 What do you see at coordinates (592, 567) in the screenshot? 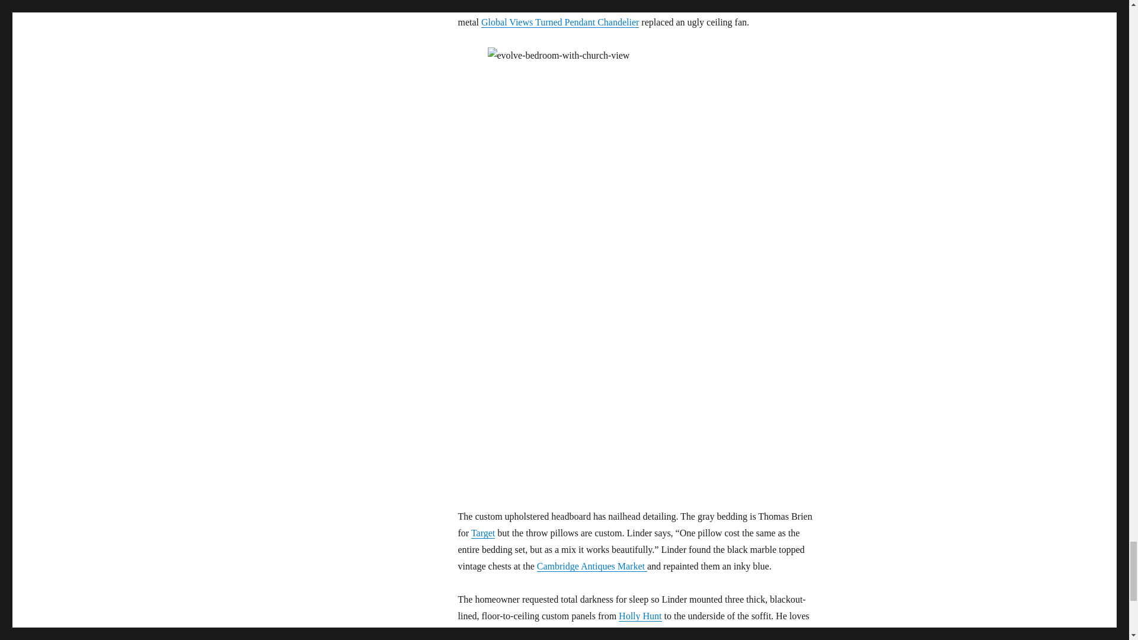
I see `Cambridge Antiques Market` at bounding box center [592, 567].